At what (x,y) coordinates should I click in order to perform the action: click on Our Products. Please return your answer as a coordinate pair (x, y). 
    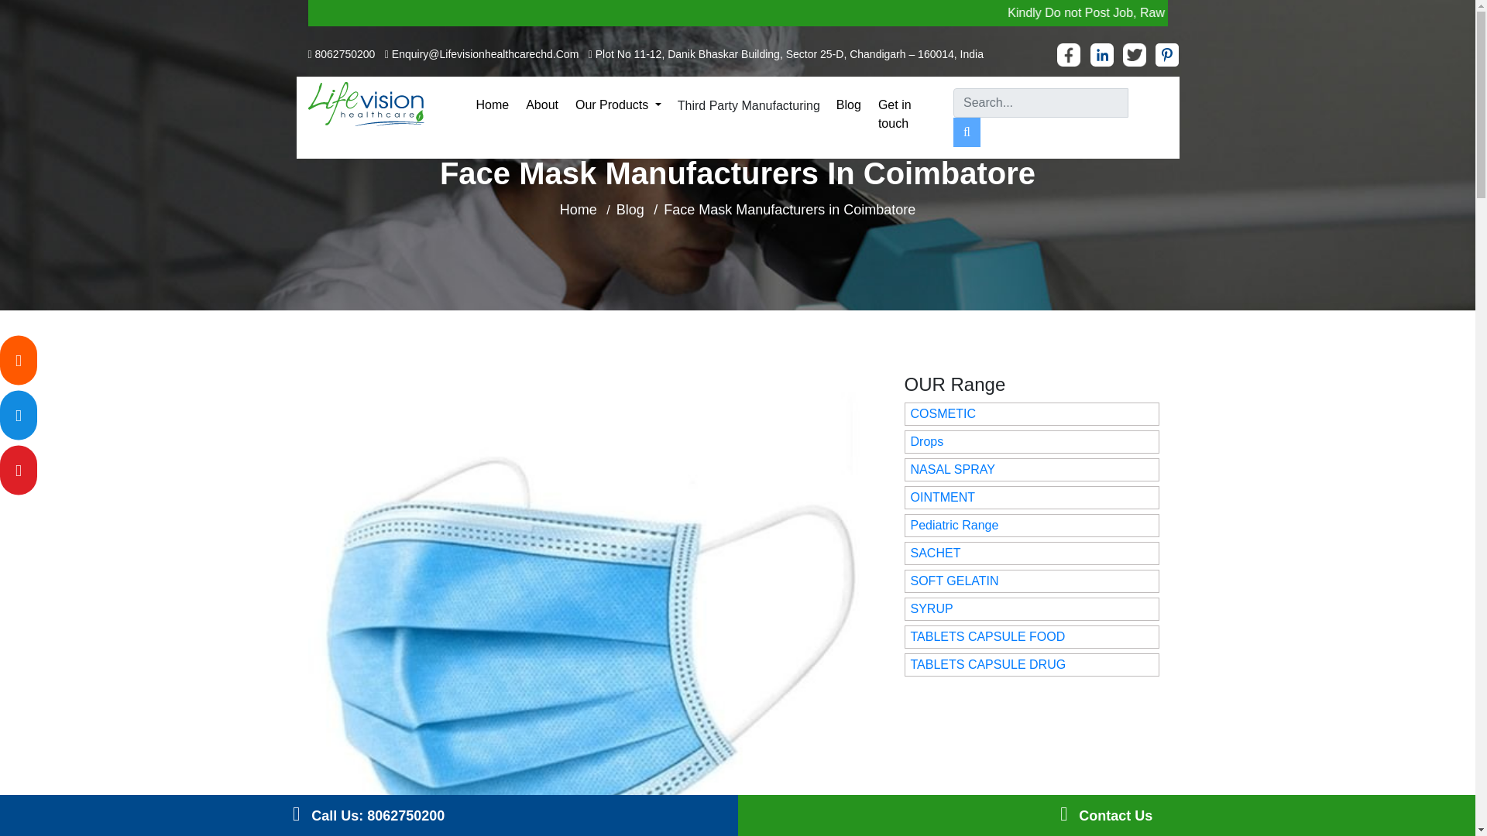
    Looking at the image, I should click on (618, 105).